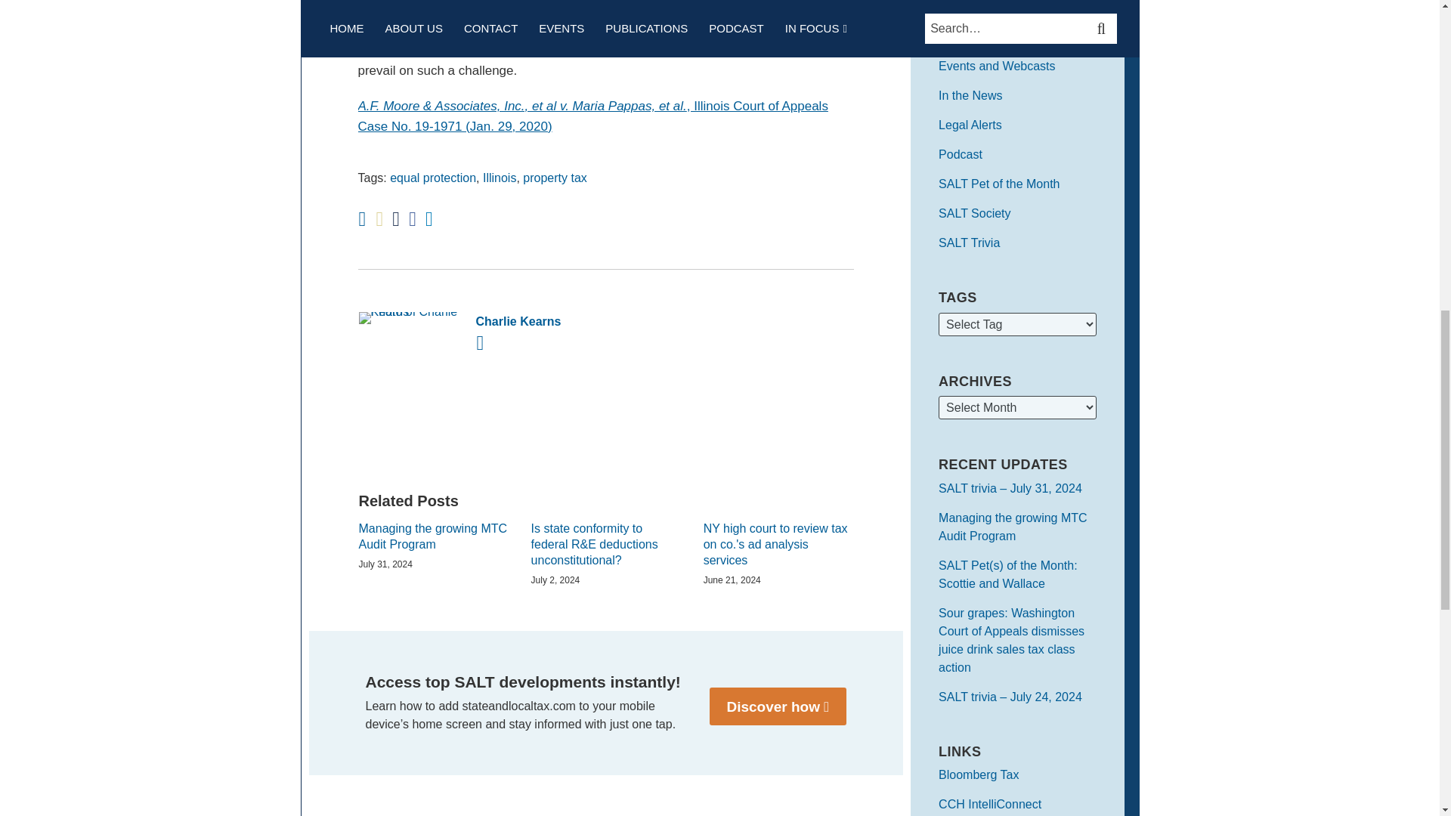 Image resolution: width=1451 pixels, height=816 pixels. What do you see at coordinates (432, 178) in the screenshot?
I see `equal protection` at bounding box center [432, 178].